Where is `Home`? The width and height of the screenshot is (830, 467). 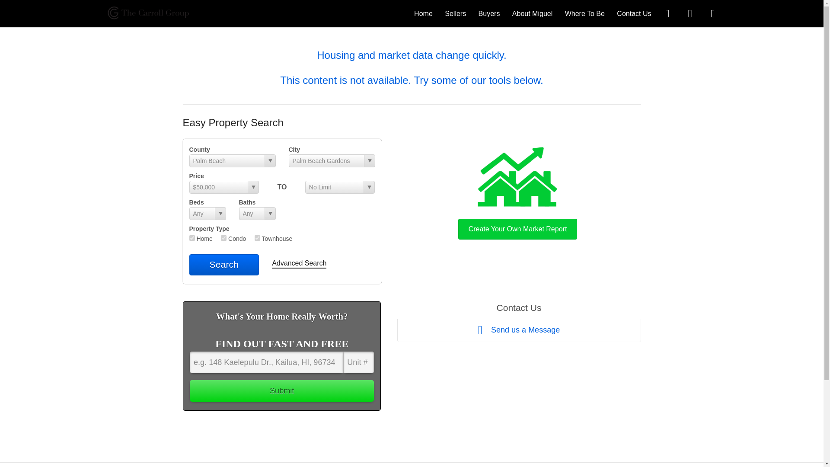 Home is located at coordinates (423, 13).